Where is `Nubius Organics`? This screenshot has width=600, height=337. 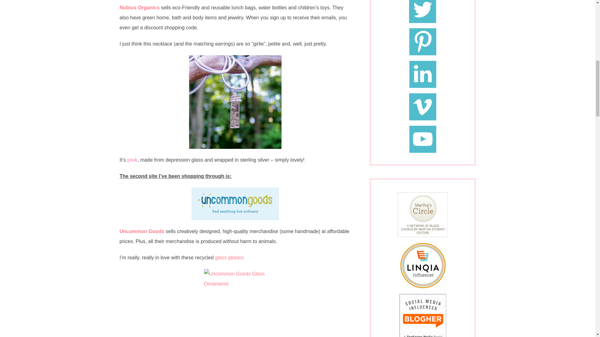 Nubius Organics is located at coordinates (139, 7).